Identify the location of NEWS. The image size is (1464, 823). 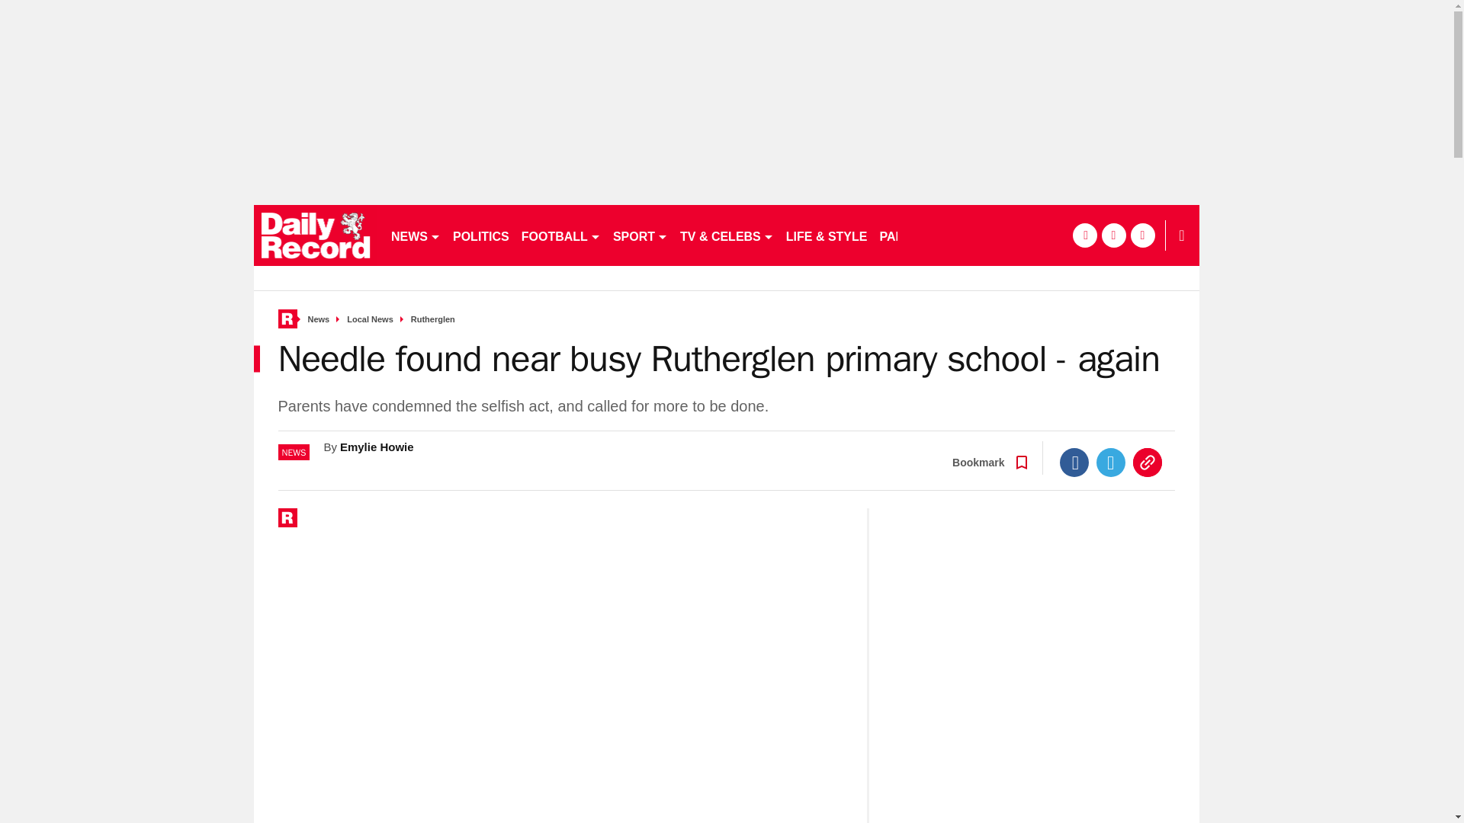
(415, 235).